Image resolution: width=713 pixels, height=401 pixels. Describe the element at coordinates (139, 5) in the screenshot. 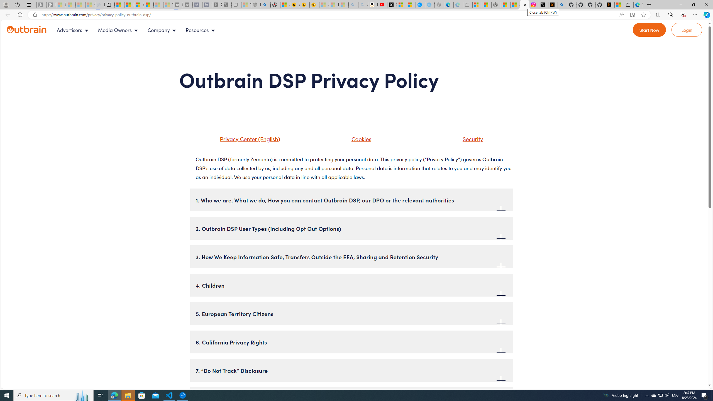

I see `Overview` at that location.